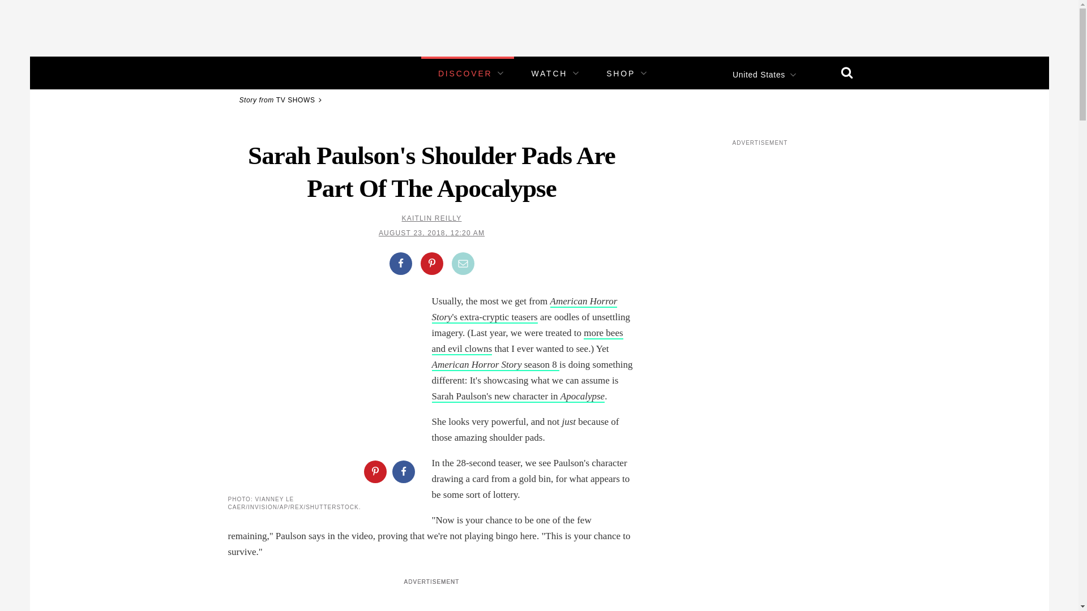  What do you see at coordinates (495, 365) in the screenshot?
I see `American Horror Story season 8` at bounding box center [495, 365].